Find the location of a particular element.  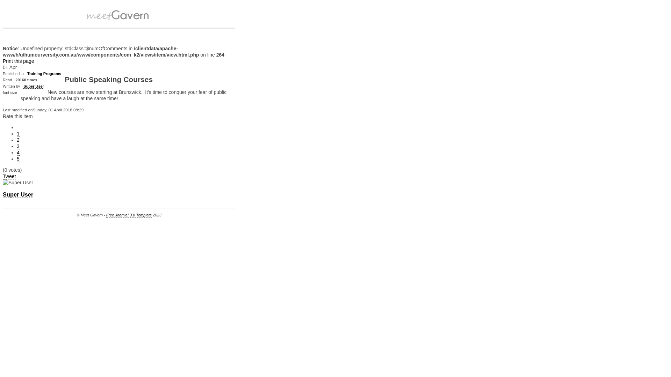

Print this page is located at coordinates (19, 61).